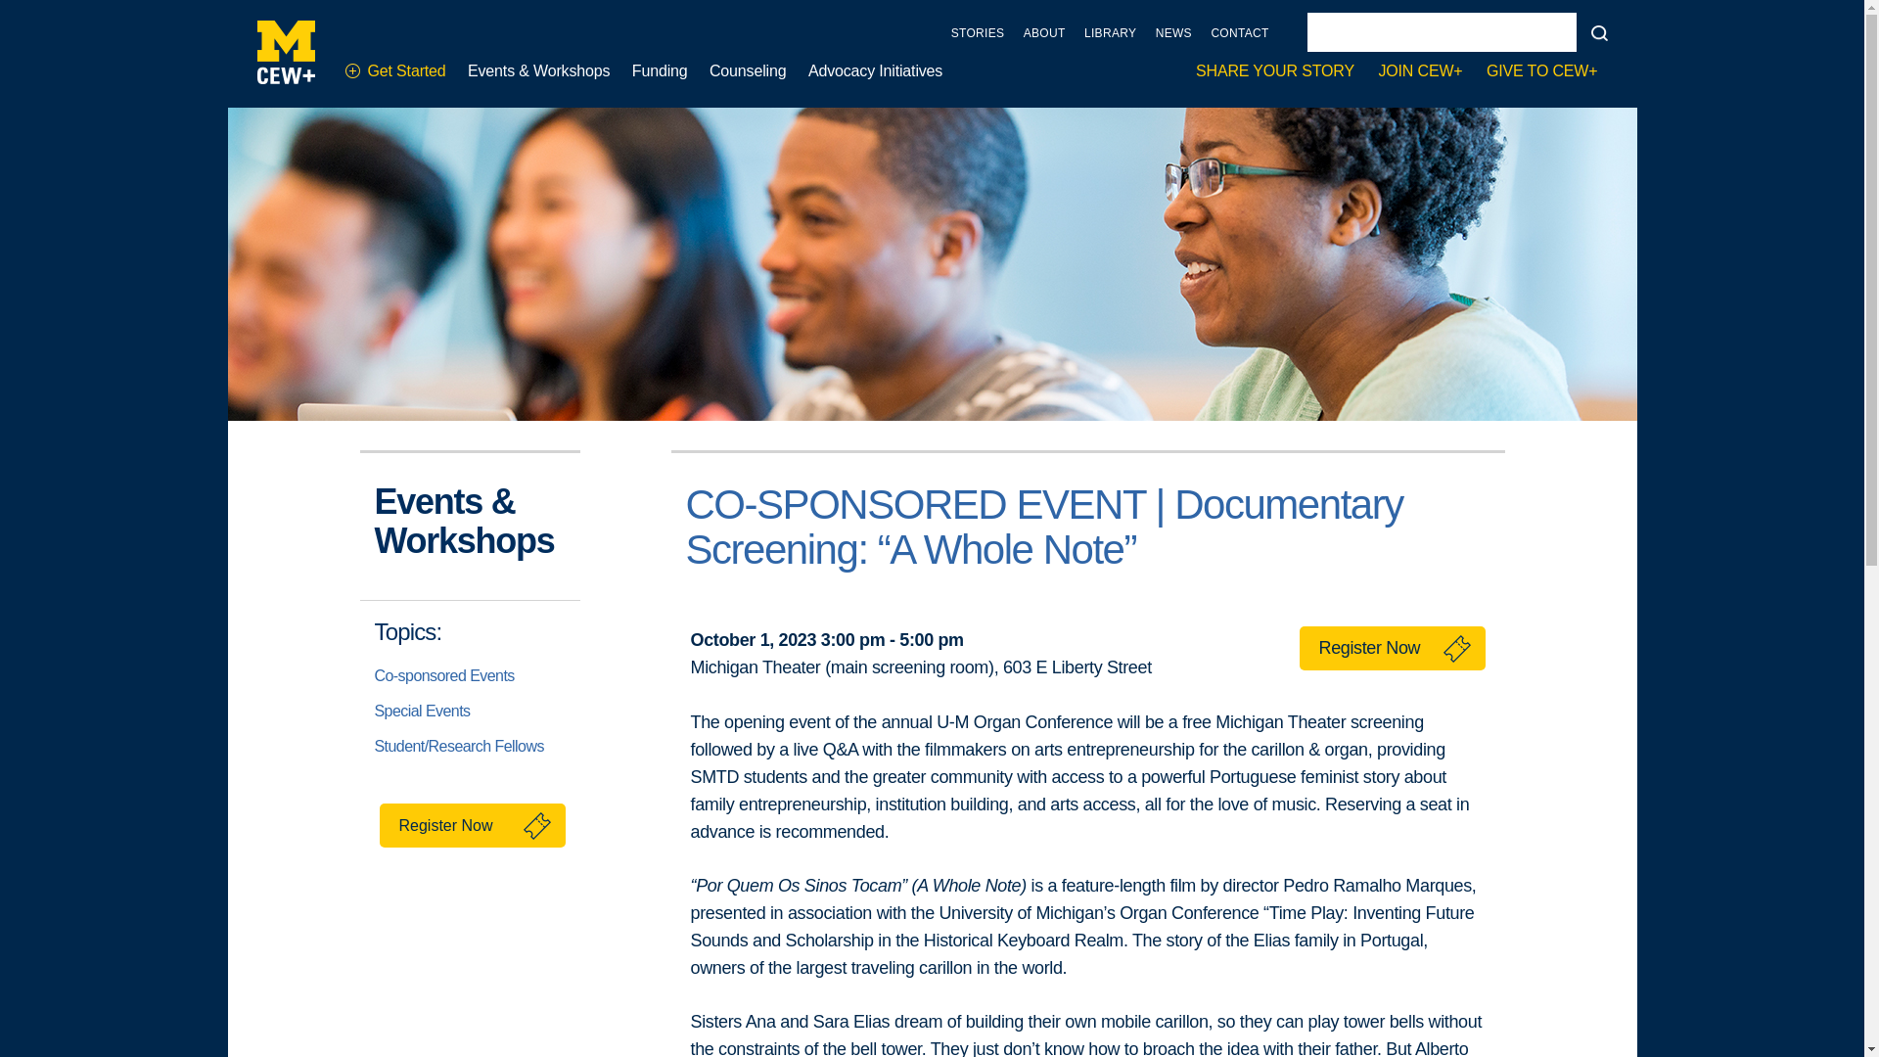 The width and height of the screenshot is (1879, 1057). I want to click on Funding, so click(660, 70).